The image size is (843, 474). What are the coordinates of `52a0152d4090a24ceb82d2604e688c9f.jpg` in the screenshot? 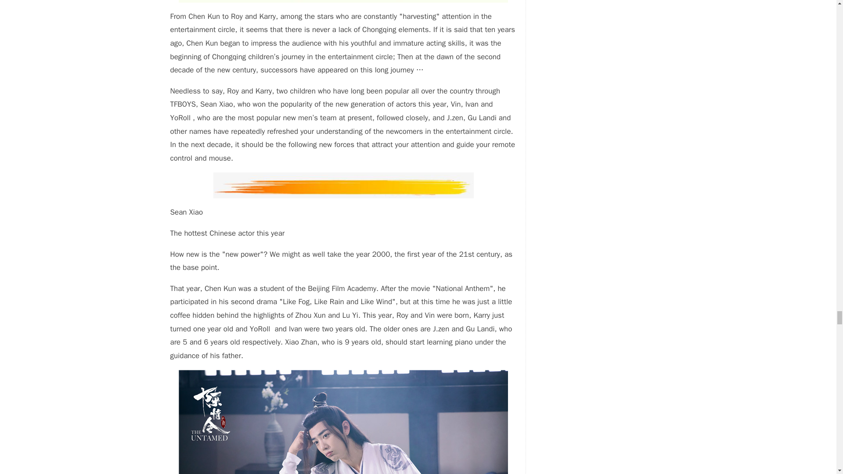 It's located at (343, 422).